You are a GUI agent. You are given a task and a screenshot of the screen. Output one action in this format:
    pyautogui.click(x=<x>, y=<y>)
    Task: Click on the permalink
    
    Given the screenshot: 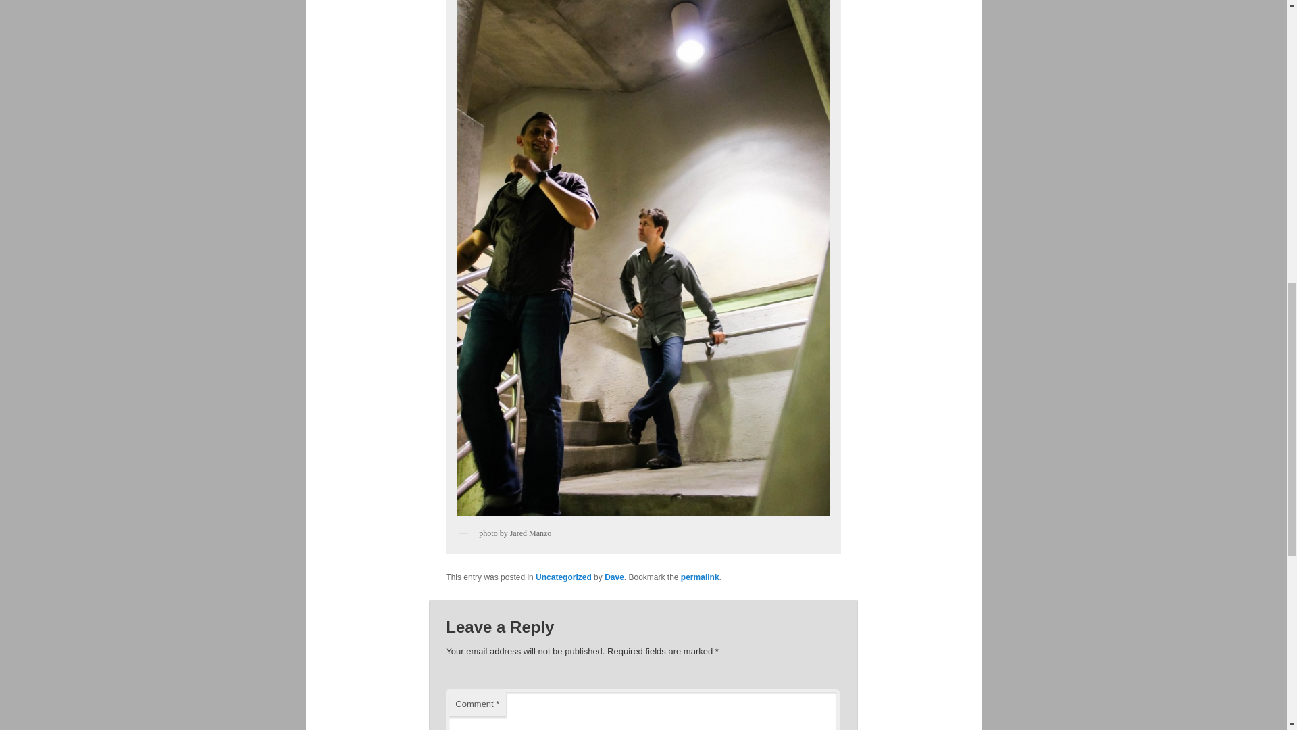 What is the action you would take?
    pyautogui.click(x=700, y=577)
    